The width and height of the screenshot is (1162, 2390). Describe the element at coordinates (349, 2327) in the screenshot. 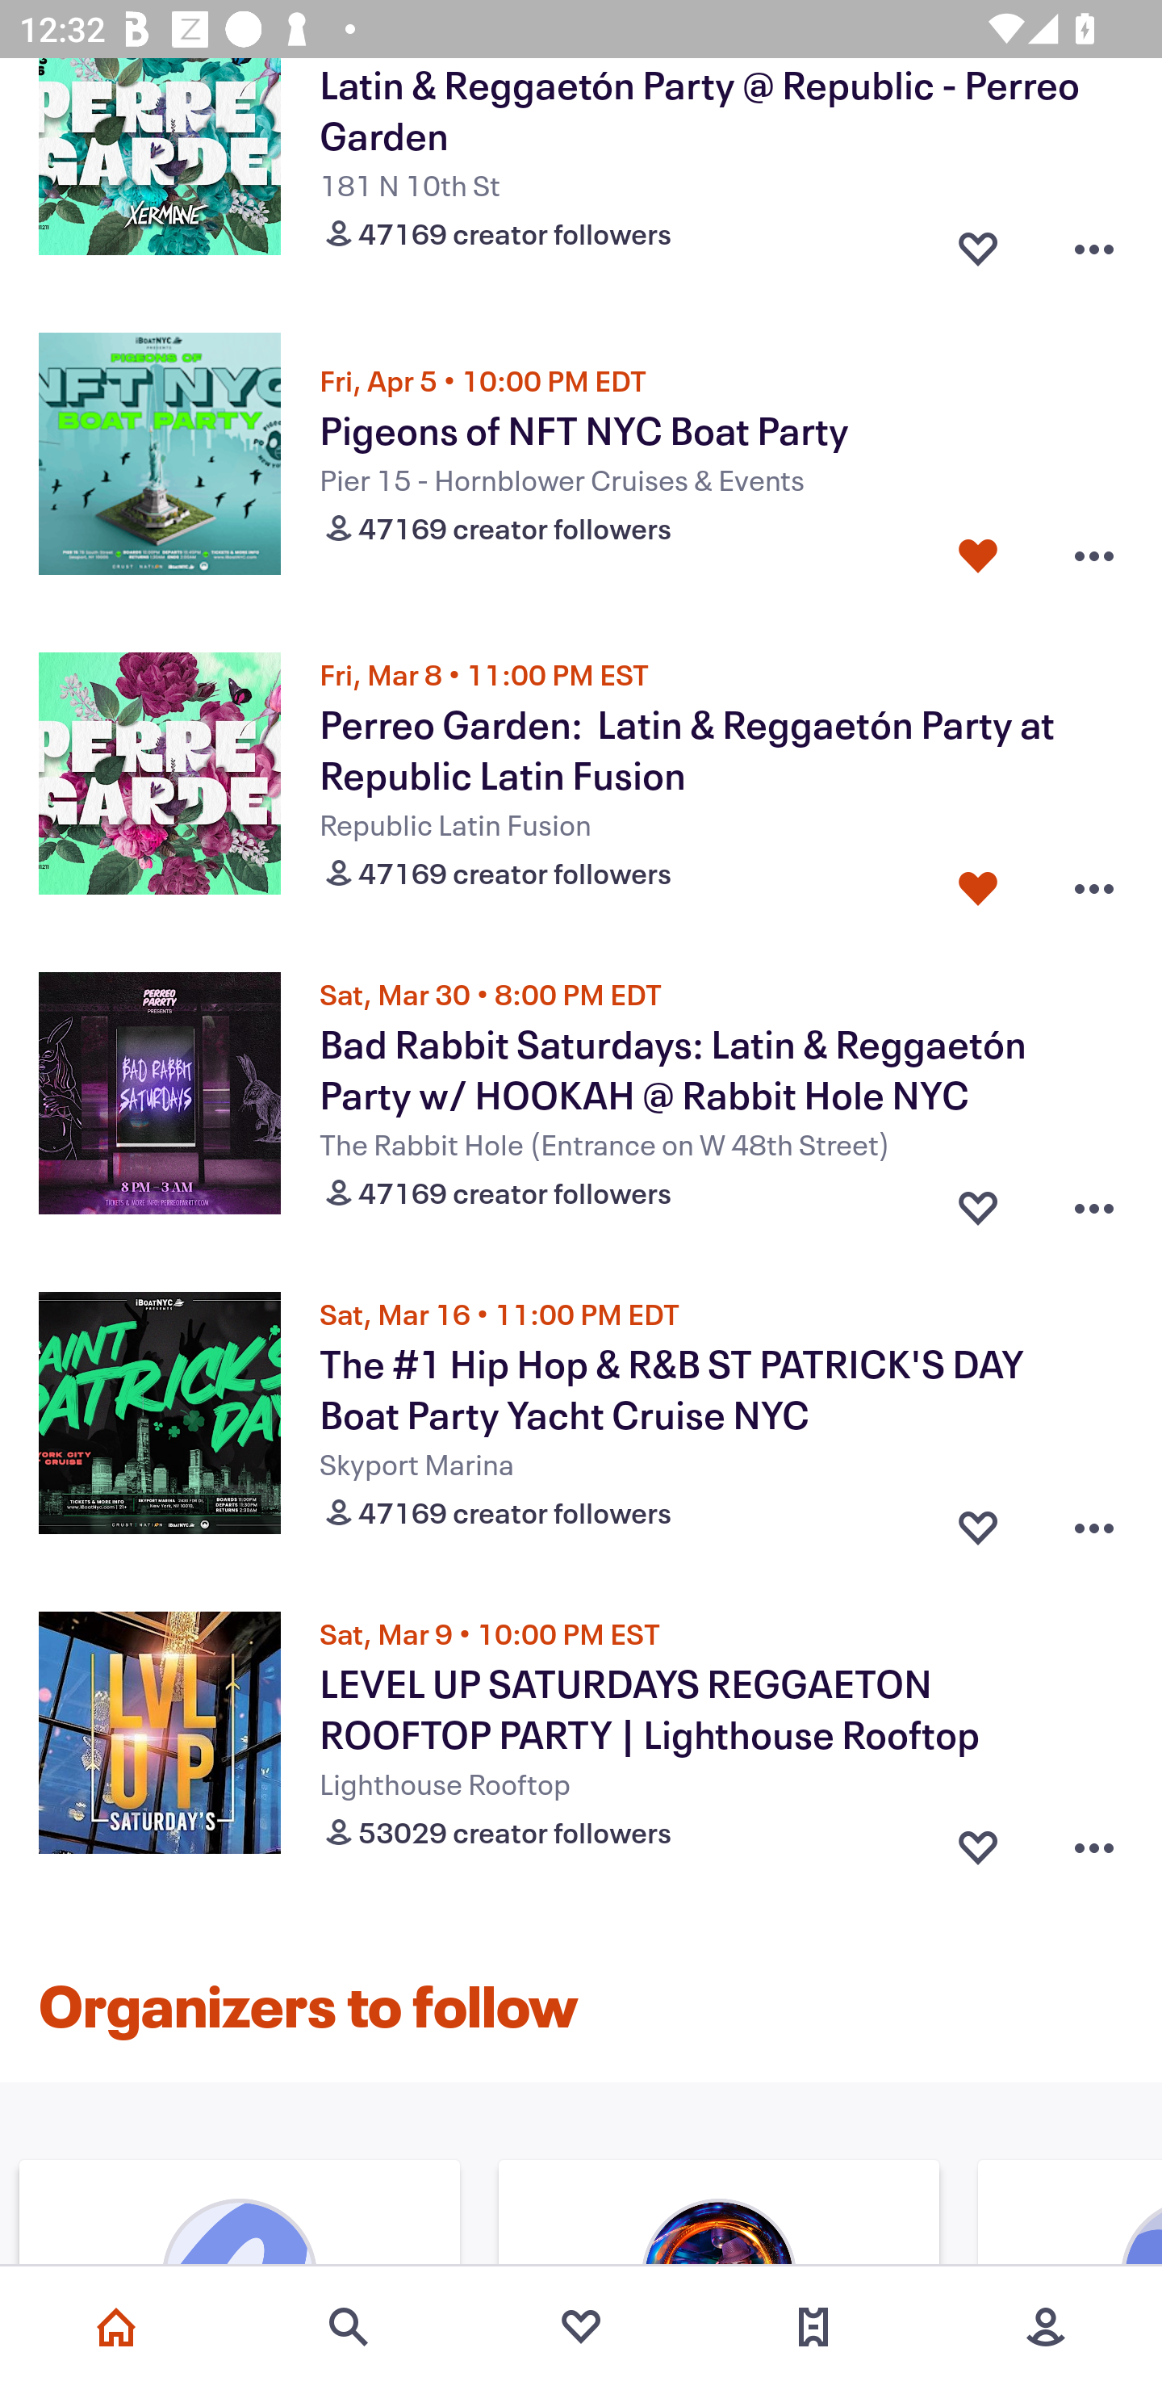

I see `Search events` at that location.